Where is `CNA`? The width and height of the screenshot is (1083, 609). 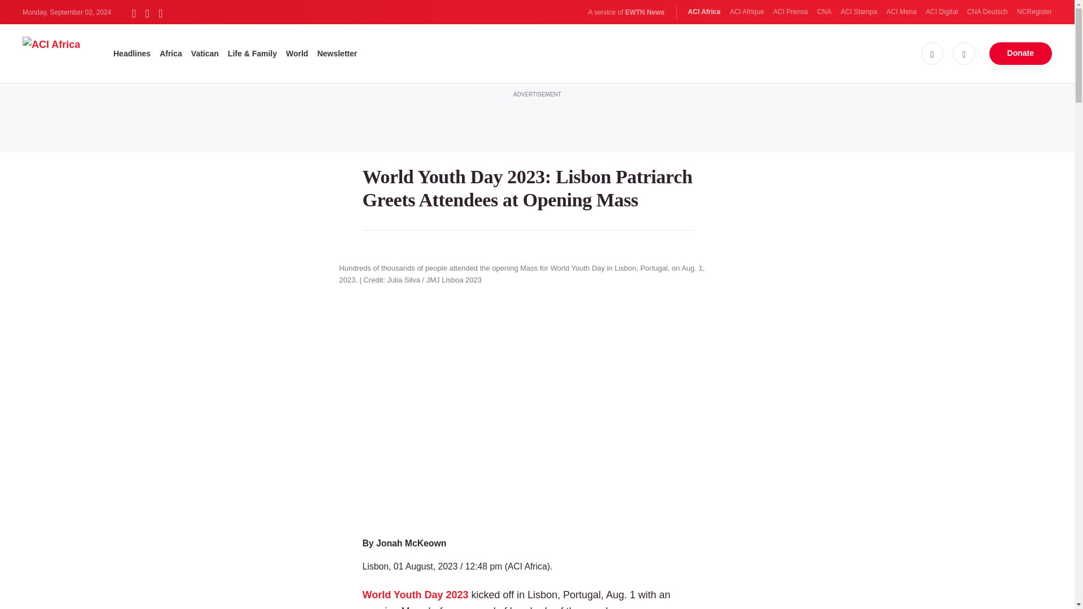
CNA is located at coordinates (825, 12).